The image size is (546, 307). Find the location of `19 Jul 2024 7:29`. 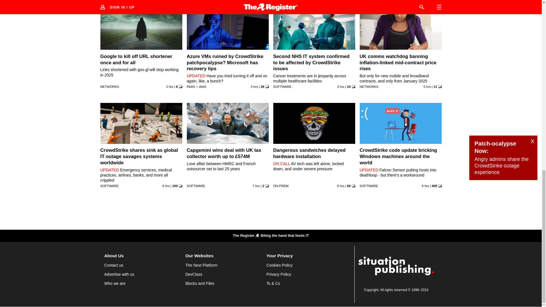

19 Jul 2024 7:29 is located at coordinates (341, 186).